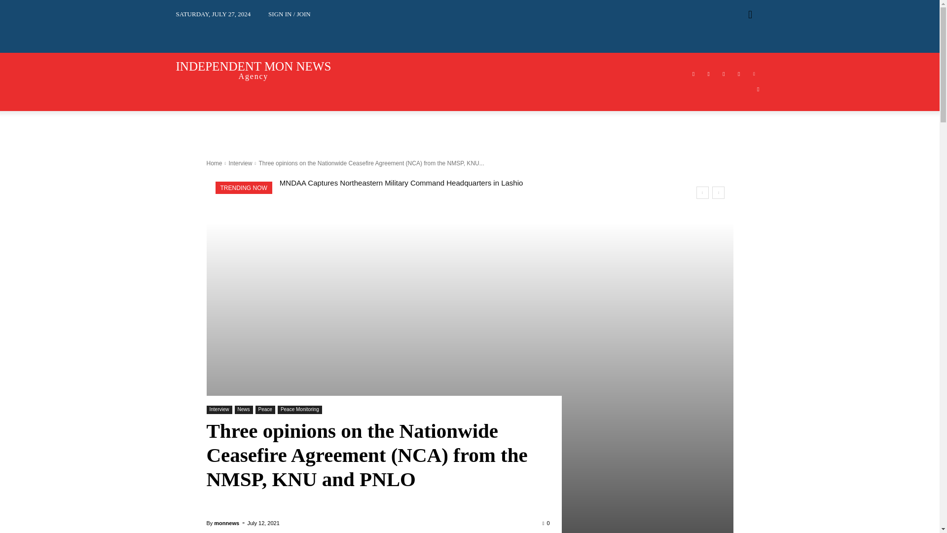 Image resolution: width=947 pixels, height=533 pixels. Describe the element at coordinates (755, 74) in the screenshot. I see `Vimeo` at that location.